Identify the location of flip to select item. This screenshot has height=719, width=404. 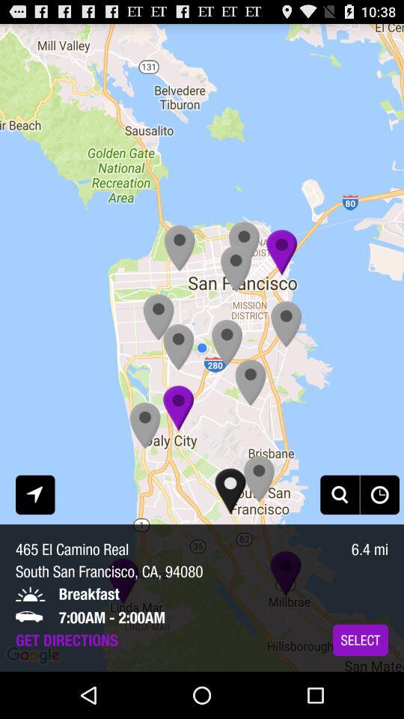
(361, 640).